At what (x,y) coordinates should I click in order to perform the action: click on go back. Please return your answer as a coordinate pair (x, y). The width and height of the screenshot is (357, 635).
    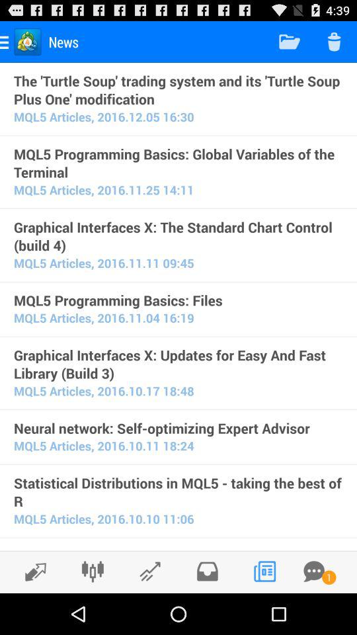
    Looking at the image, I should click on (32, 571).